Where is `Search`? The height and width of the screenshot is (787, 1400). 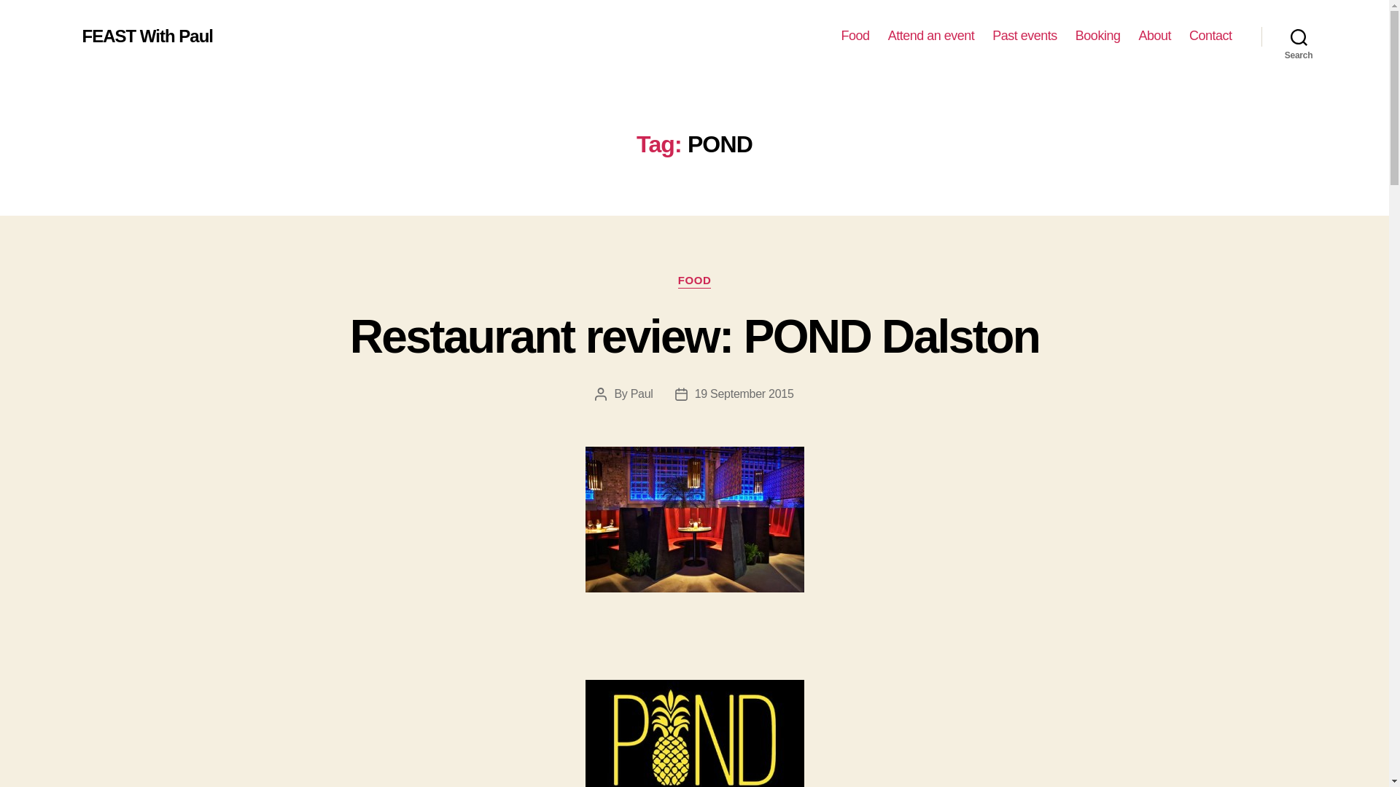 Search is located at coordinates (1299, 36).